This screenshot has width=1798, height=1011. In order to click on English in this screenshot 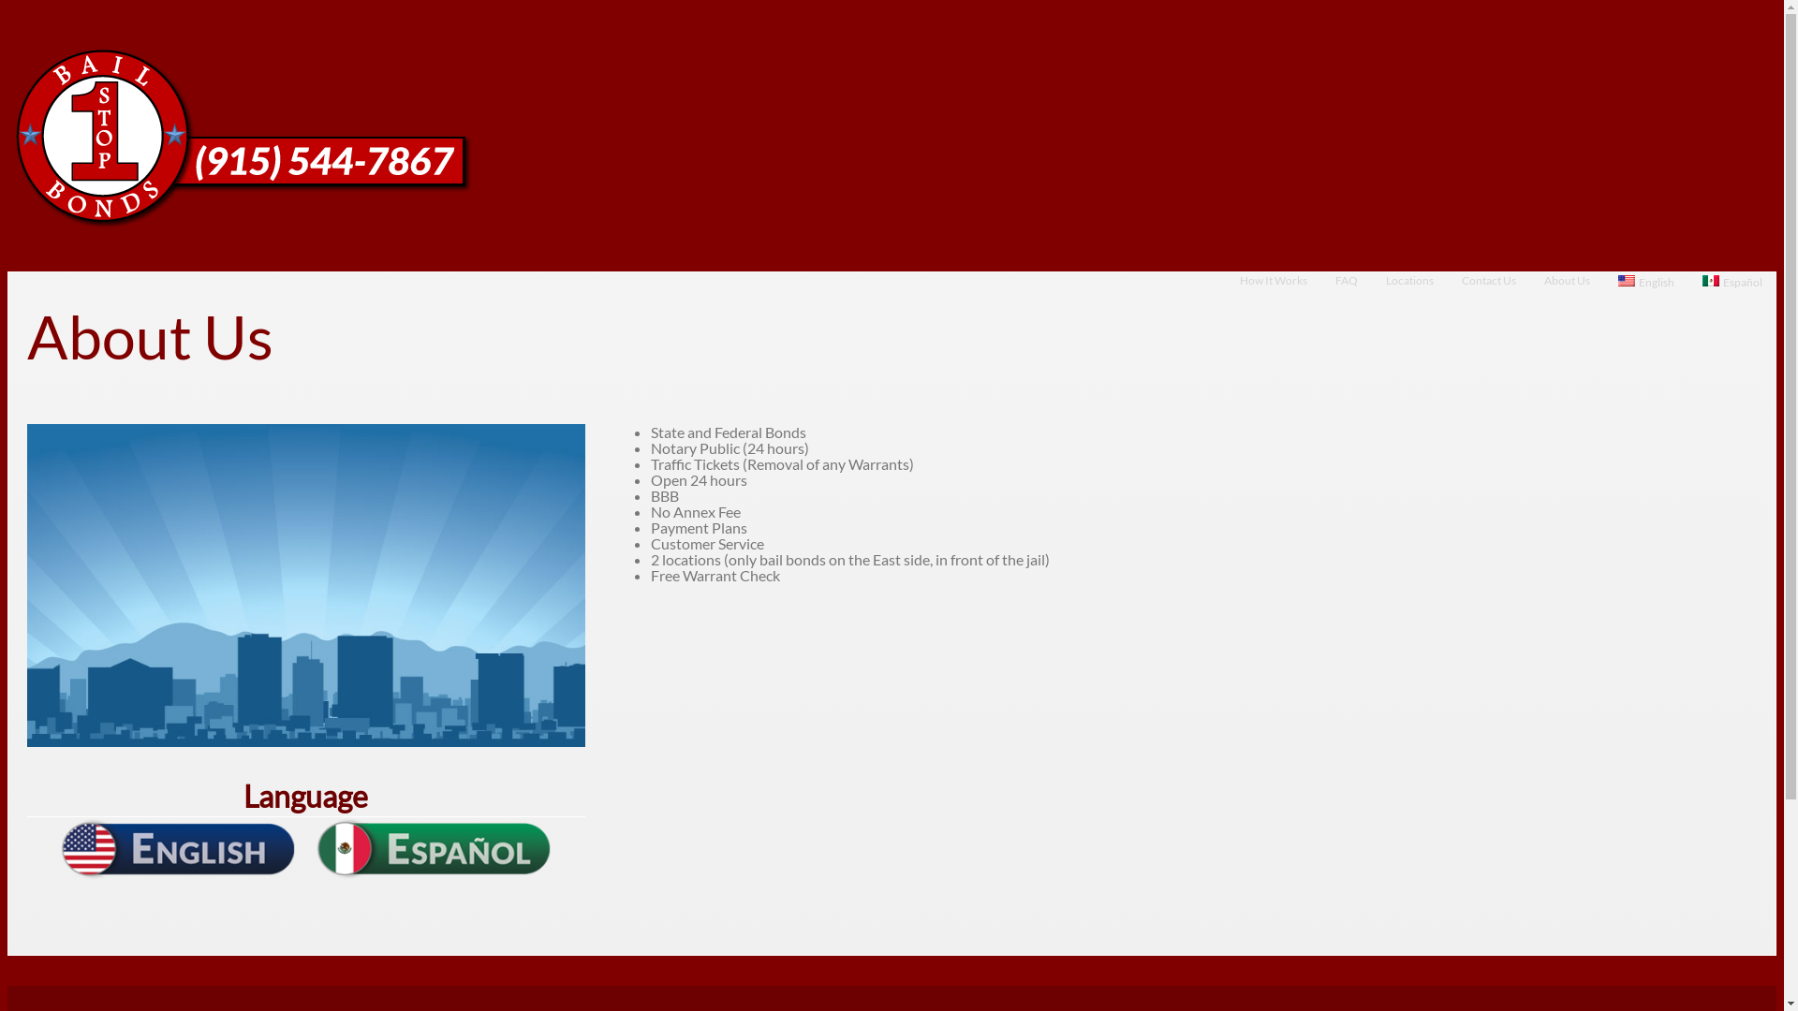, I will do `click(1646, 294)`.